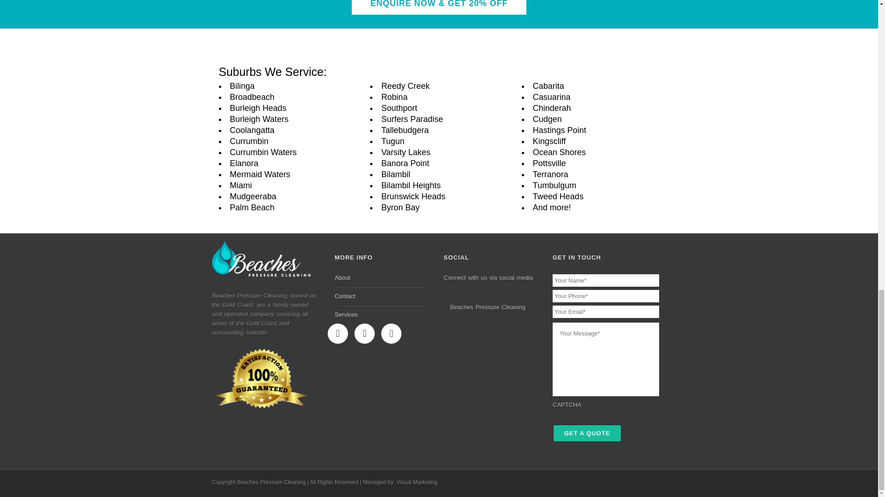  What do you see at coordinates (587, 433) in the screenshot?
I see `Get A Quote` at bounding box center [587, 433].